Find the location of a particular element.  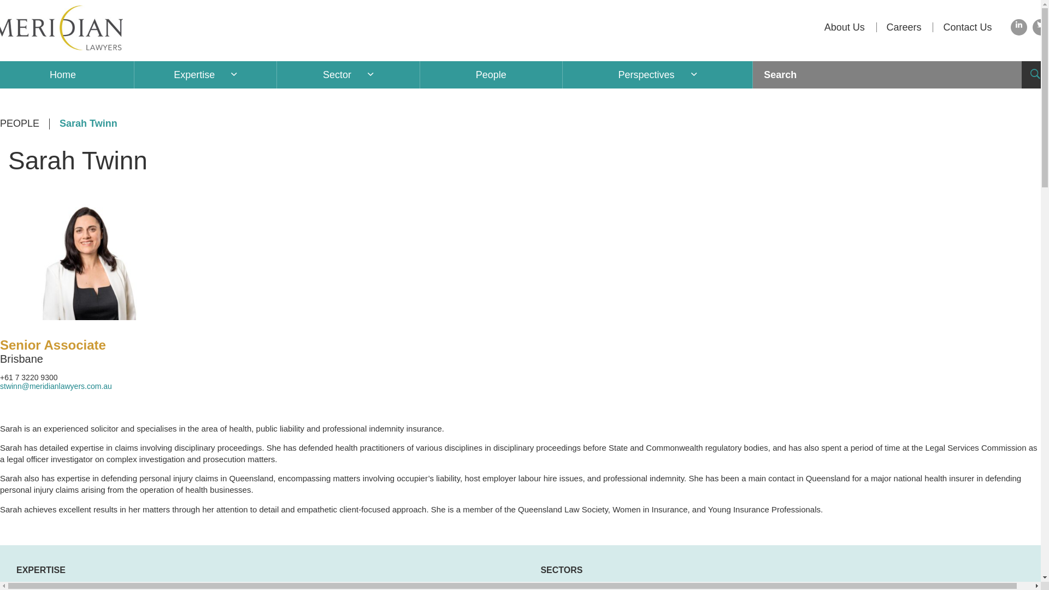

stwinn@meridianlawyers.com.au is located at coordinates (56, 386).